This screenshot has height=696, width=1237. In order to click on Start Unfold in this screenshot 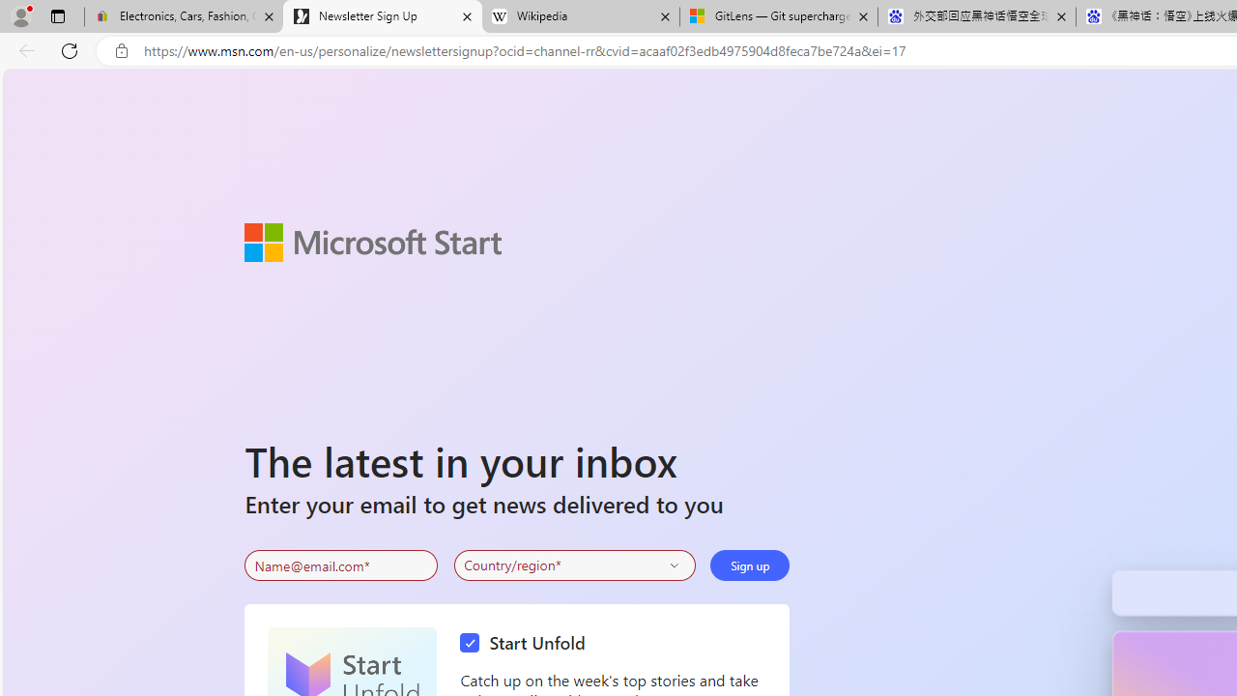, I will do `click(528, 644)`.